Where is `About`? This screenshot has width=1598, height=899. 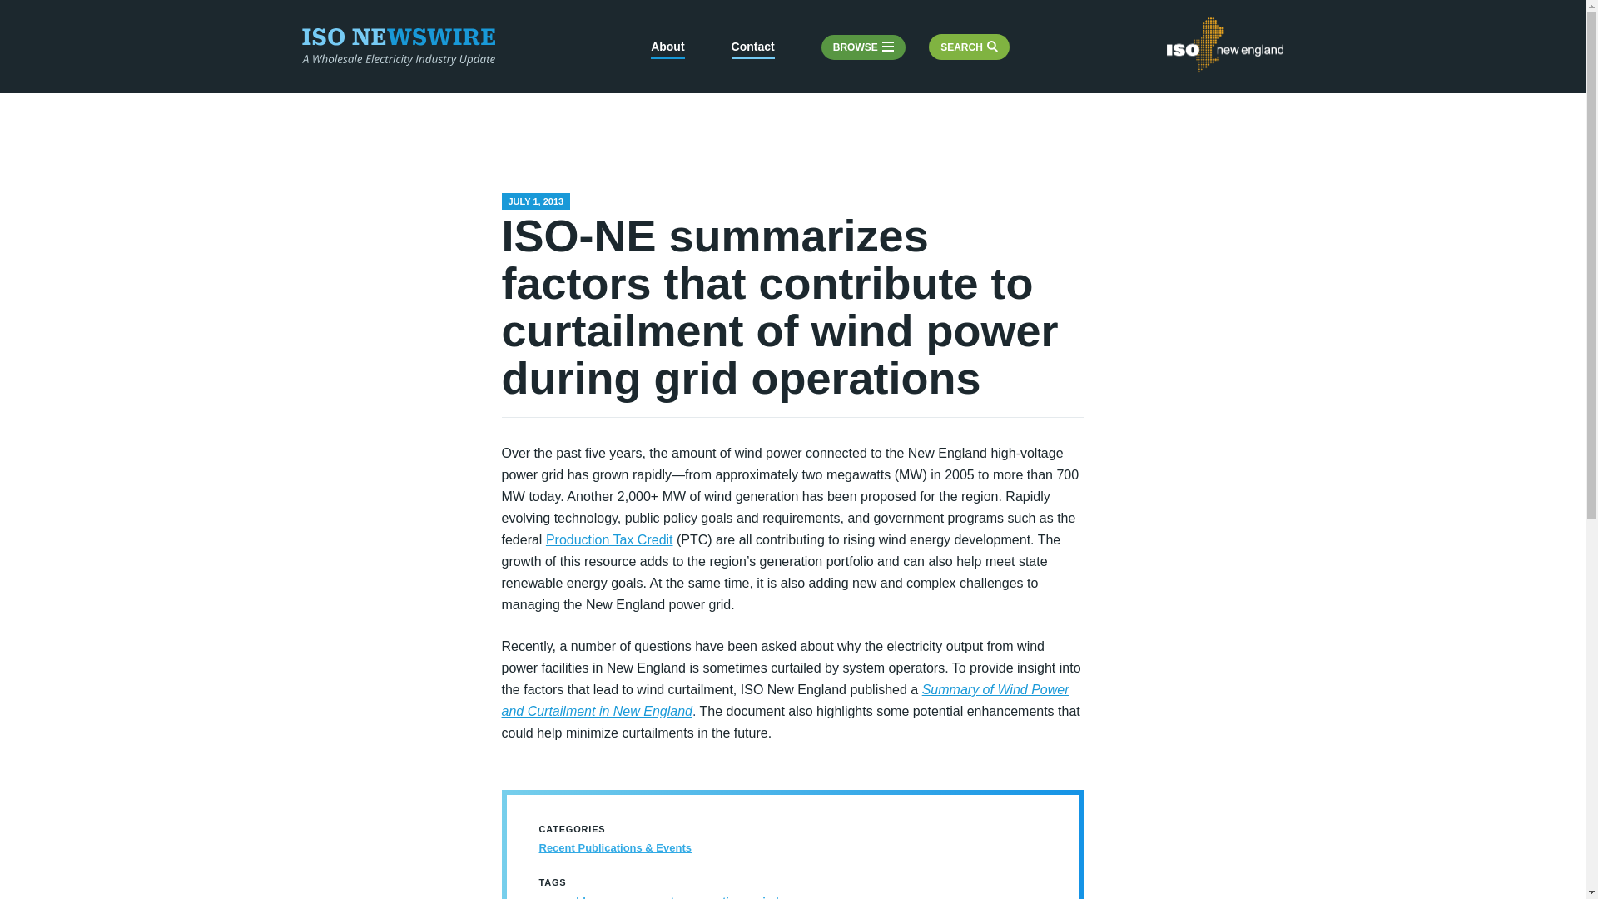
About is located at coordinates (667, 49).